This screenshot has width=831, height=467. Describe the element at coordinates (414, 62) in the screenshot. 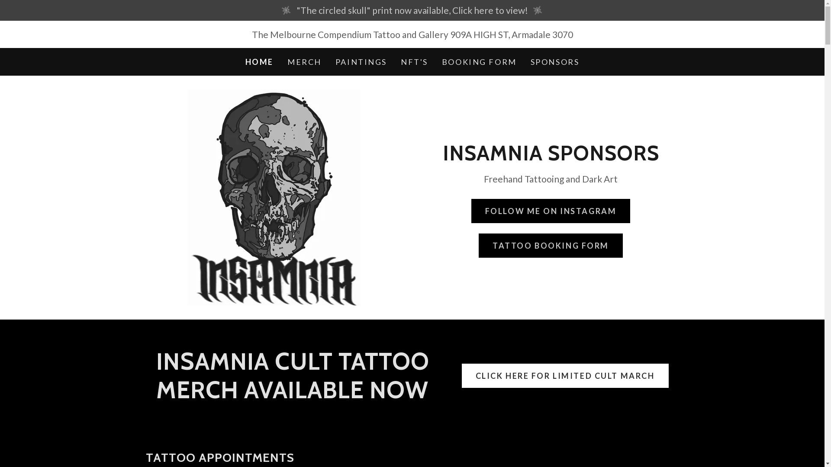

I see `NFT'S` at that location.